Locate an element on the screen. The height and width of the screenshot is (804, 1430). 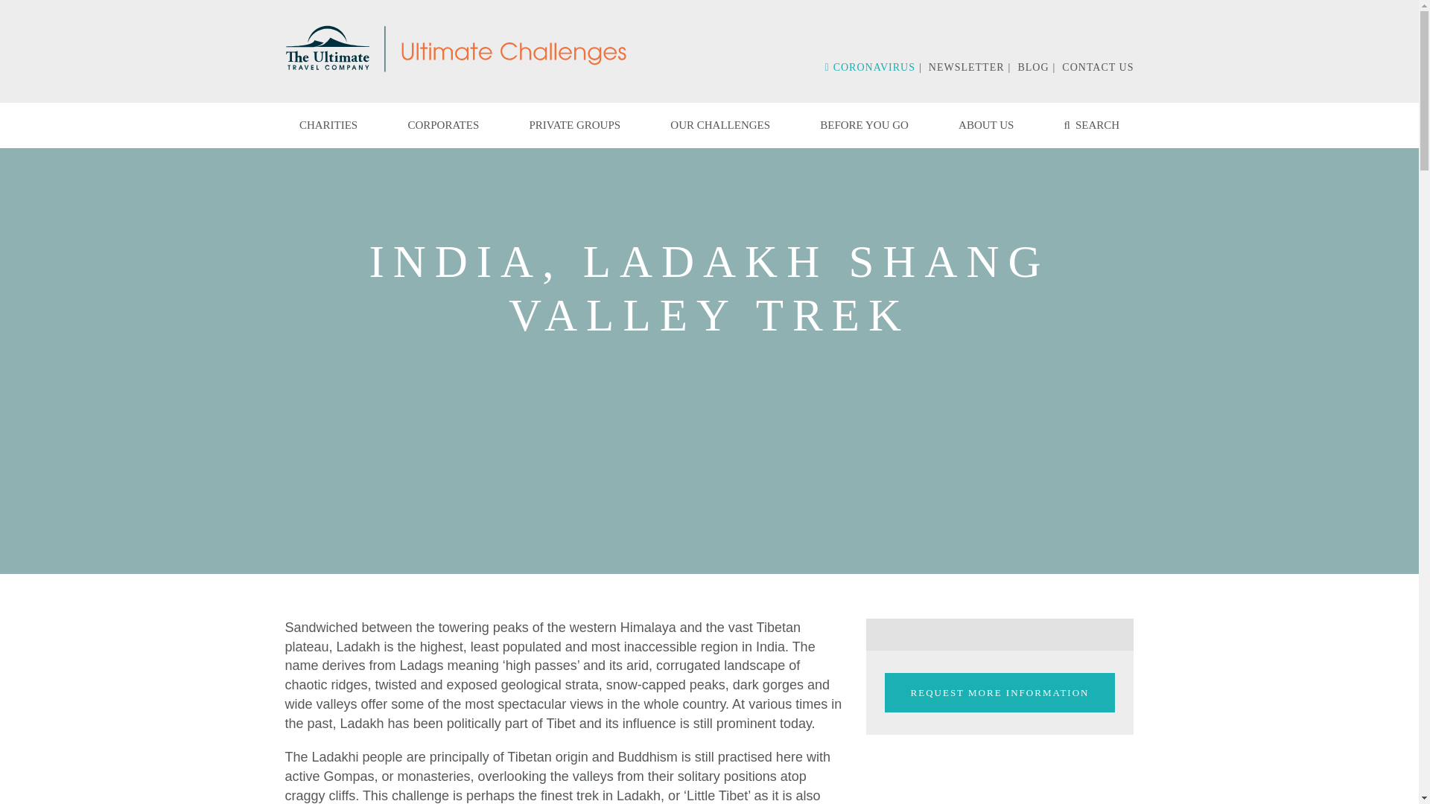
CHARITIES is located at coordinates (328, 125).